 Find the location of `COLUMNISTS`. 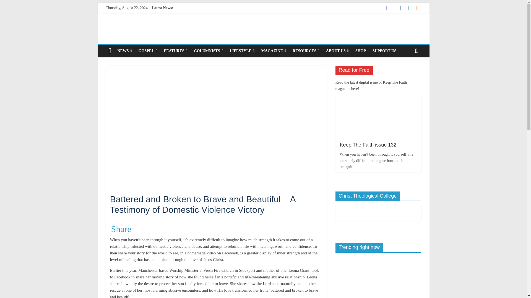

COLUMNISTS is located at coordinates (208, 51).